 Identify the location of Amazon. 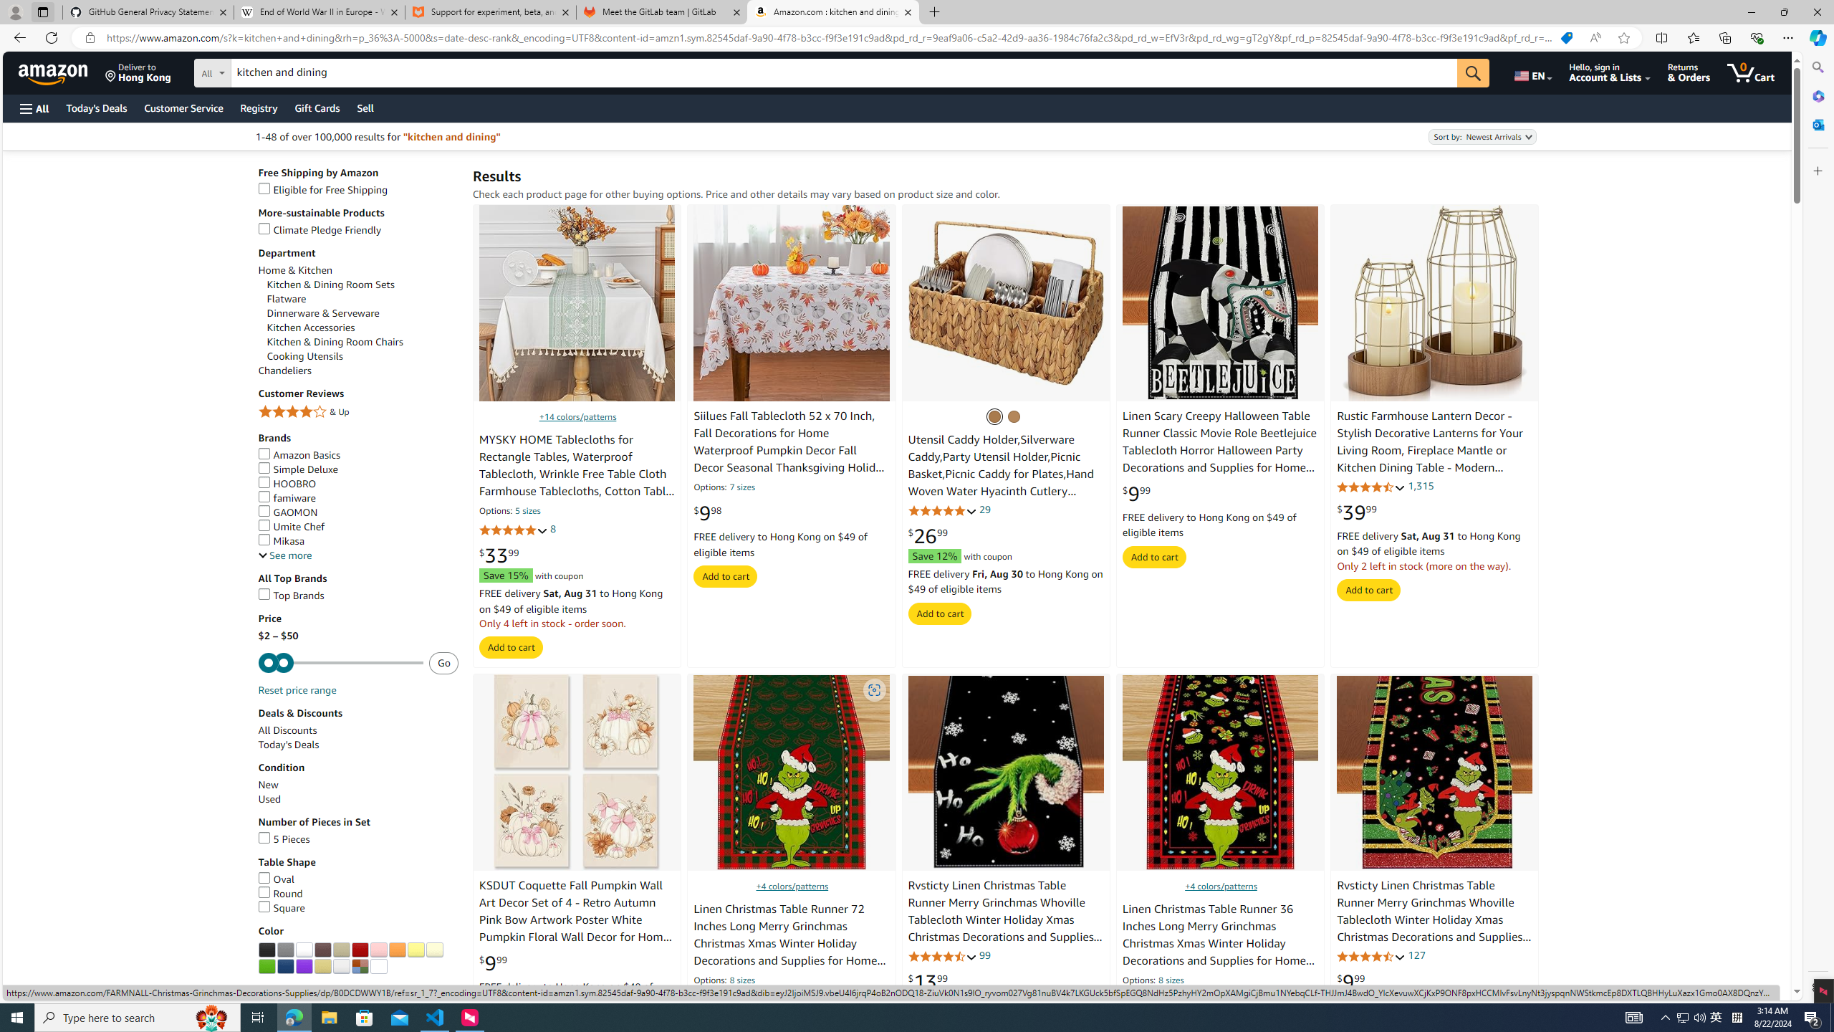
(54, 72).